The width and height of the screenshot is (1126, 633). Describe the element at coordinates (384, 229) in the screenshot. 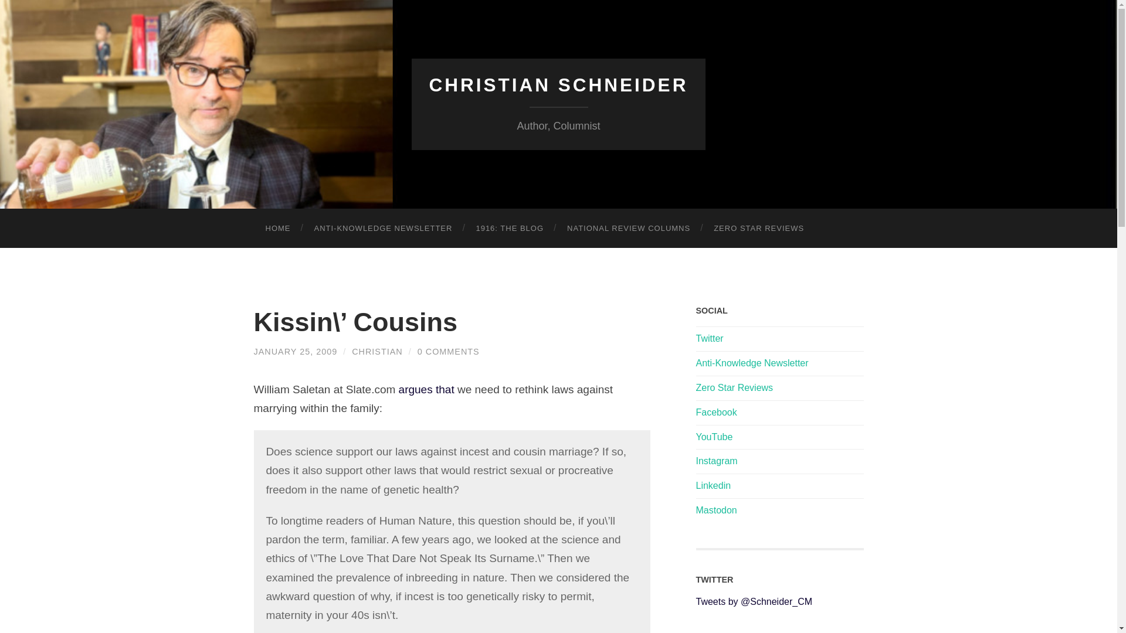

I see `ANTI-KNOWLEDGE NEWSLETTER` at that location.